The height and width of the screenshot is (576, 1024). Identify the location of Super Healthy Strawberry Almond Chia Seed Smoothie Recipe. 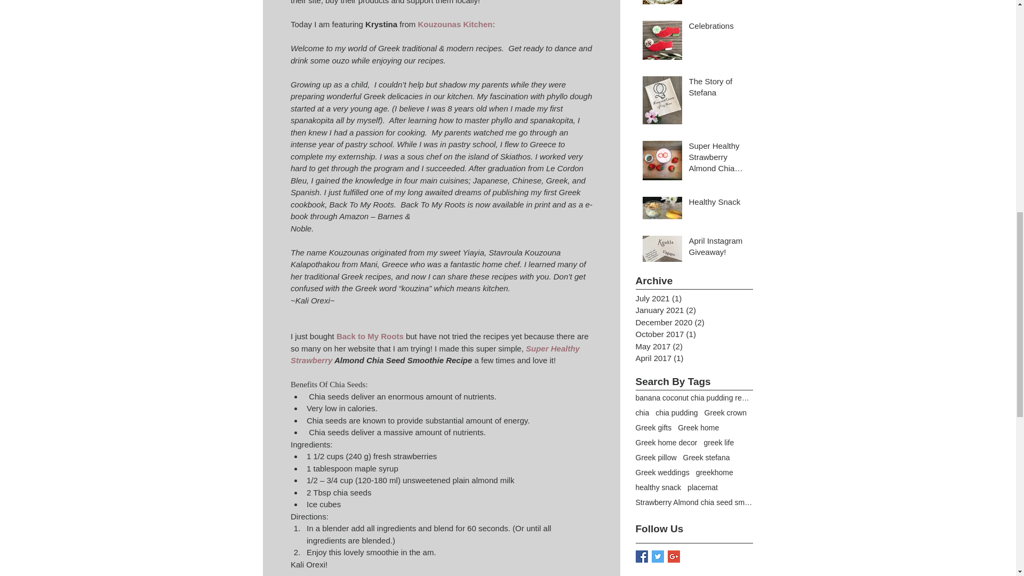
(718, 159).